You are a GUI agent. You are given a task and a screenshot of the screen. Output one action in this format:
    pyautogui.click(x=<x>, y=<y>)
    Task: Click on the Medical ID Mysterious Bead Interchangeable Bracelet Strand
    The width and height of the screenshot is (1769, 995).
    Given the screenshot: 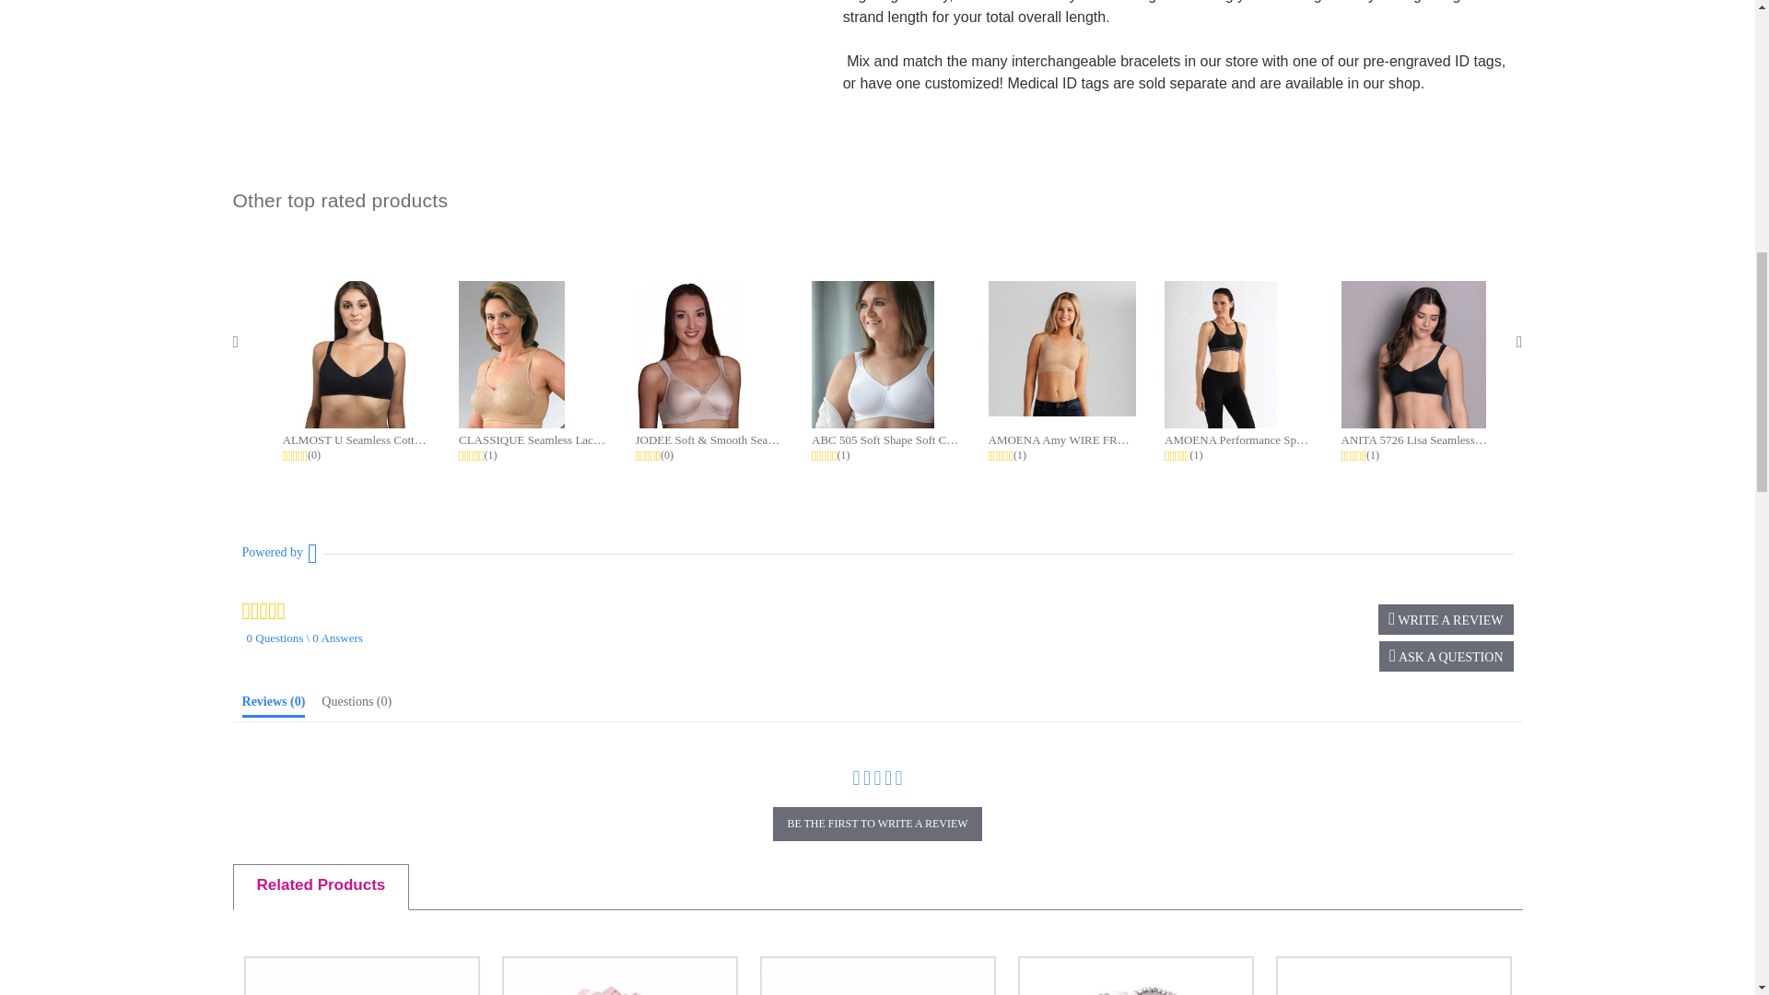 What is the action you would take?
    pyautogui.click(x=361, y=977)
    